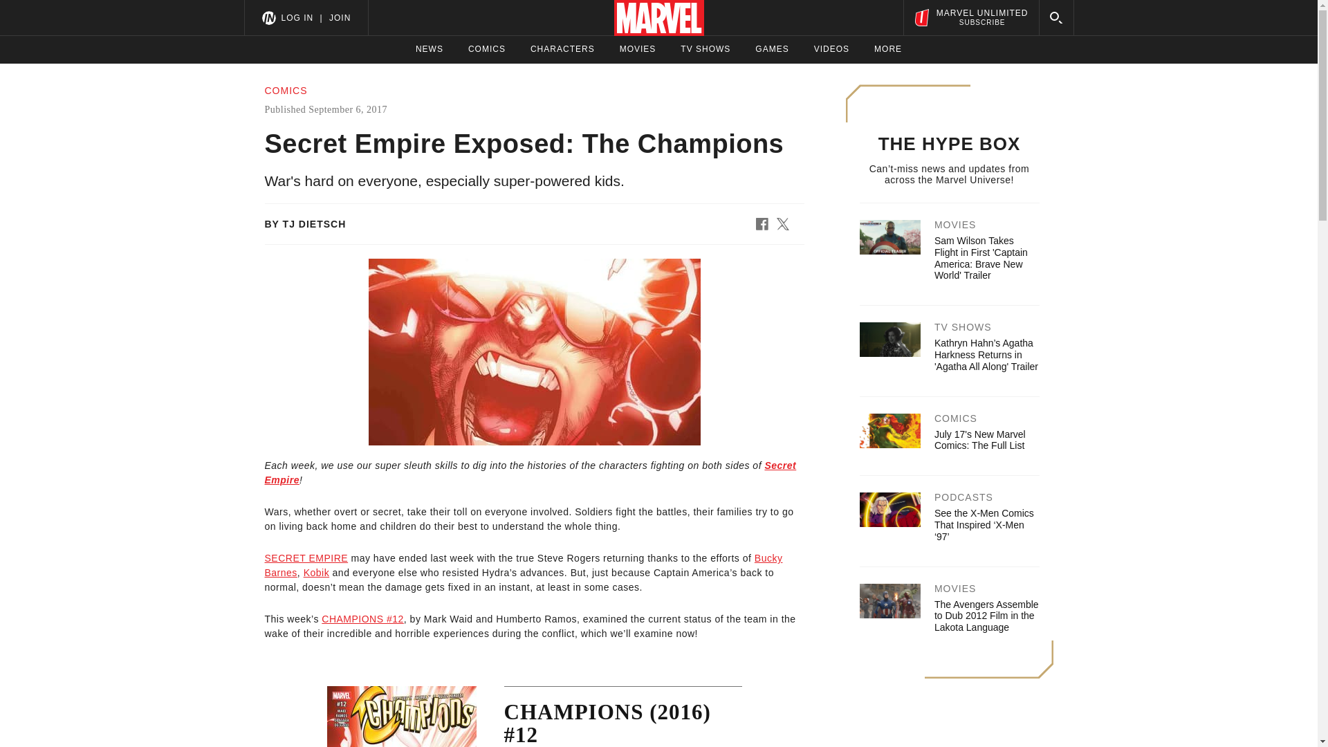 This screenshot has height=747, width=1328. I want to click on JOIN, so click(772, 49).